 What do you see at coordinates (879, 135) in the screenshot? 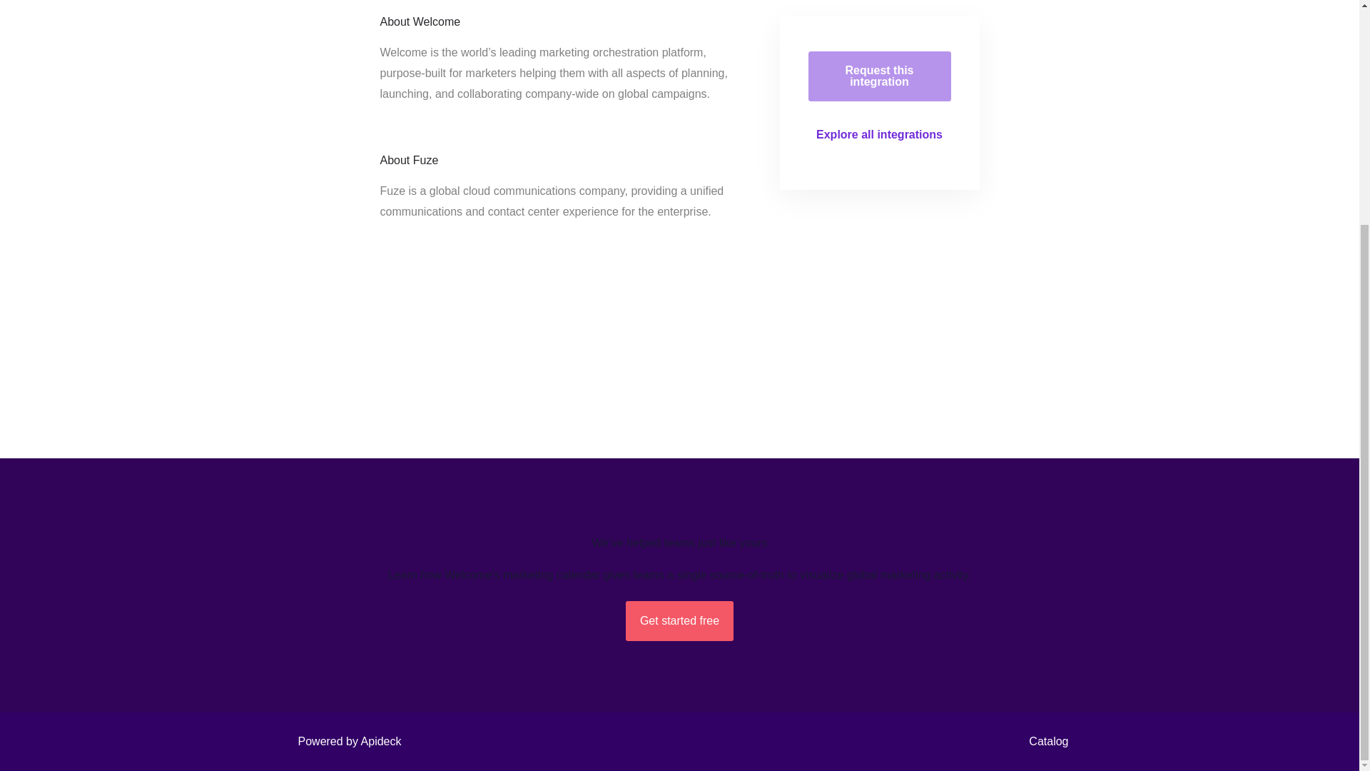
I see `Explore all integrations` at bounding box center [879, 135].